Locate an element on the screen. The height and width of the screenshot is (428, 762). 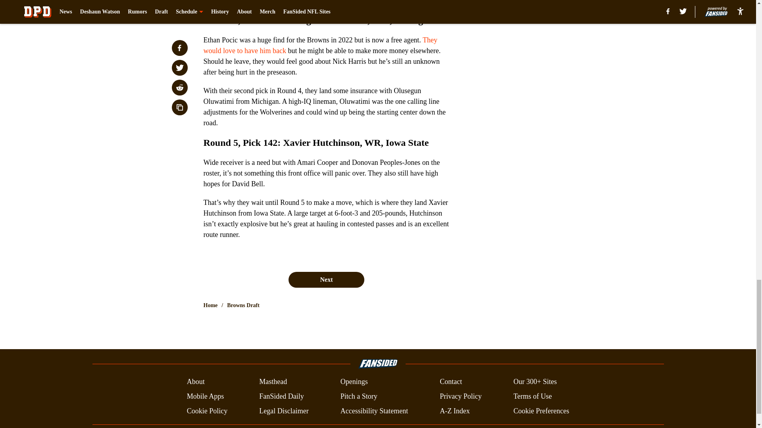
About is located at coordinates (196, 382).